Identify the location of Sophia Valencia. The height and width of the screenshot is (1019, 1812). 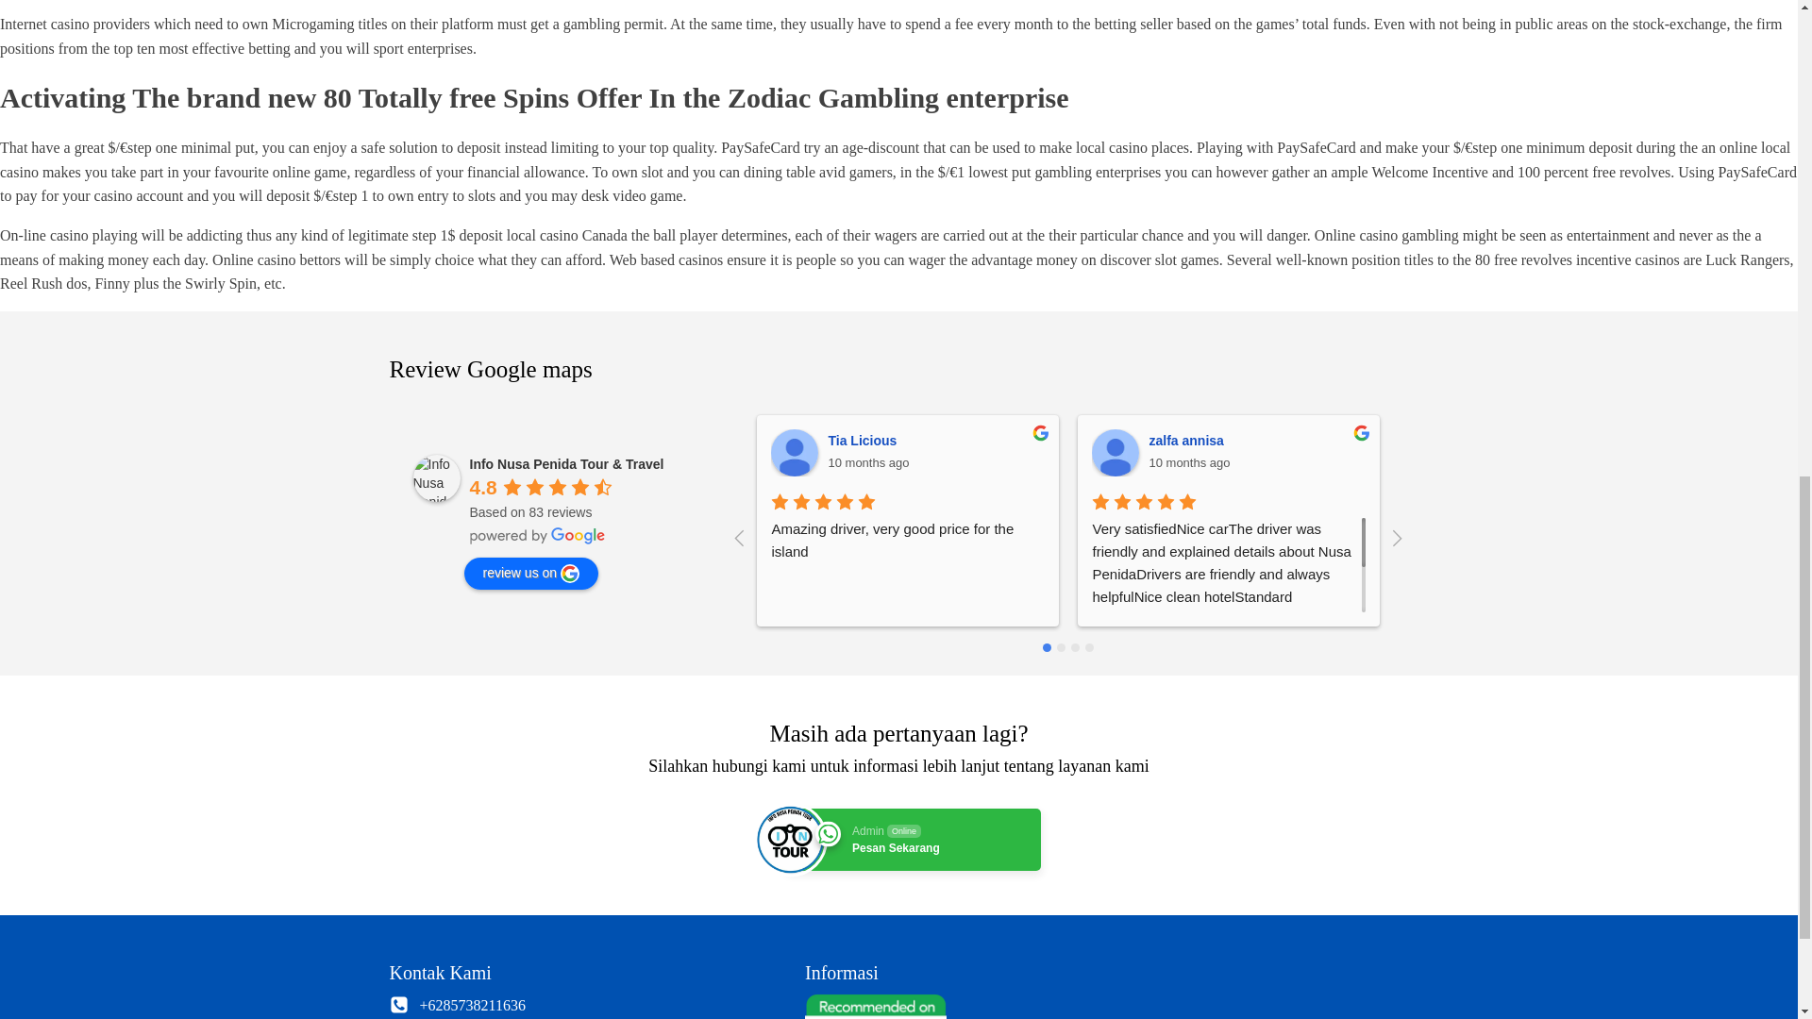
(1523, 441).